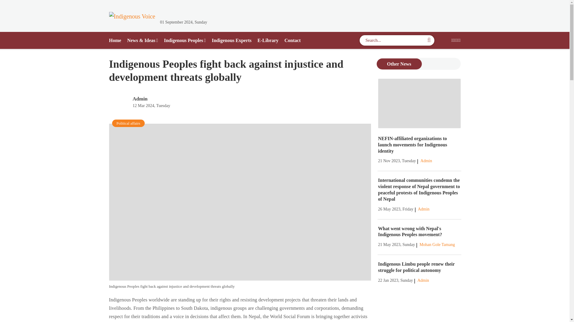  I want to click on Mohan Gole Tamang, so click(437, 244).